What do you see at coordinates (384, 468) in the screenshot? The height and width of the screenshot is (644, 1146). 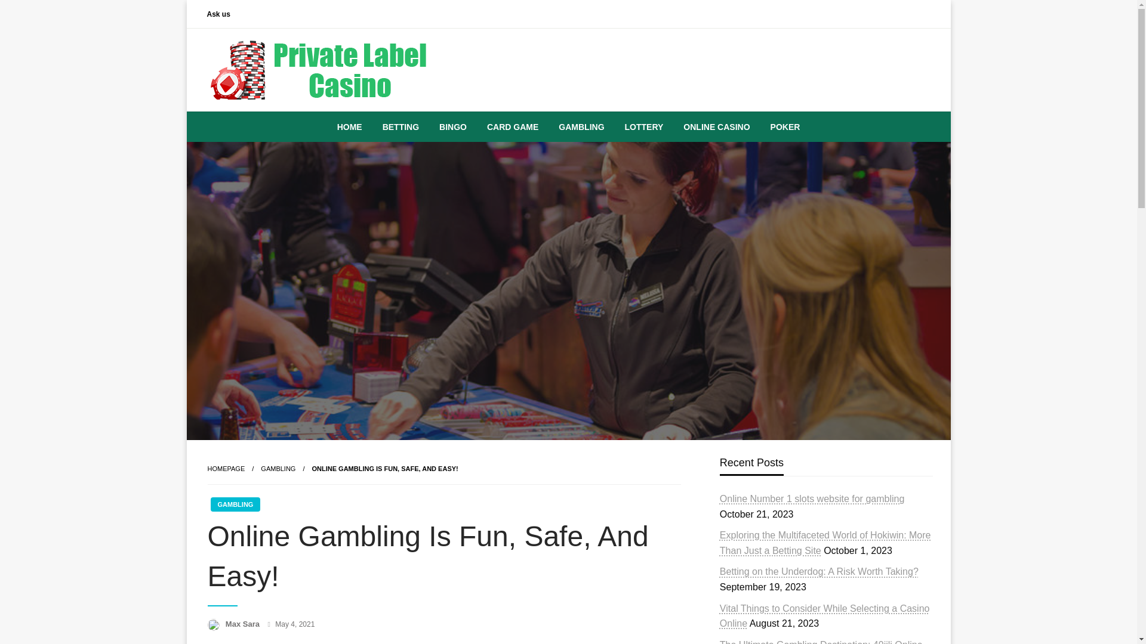 I see `Online Gambling Is Fun, Safe, And Easy!` at bounding box center [384, 468].